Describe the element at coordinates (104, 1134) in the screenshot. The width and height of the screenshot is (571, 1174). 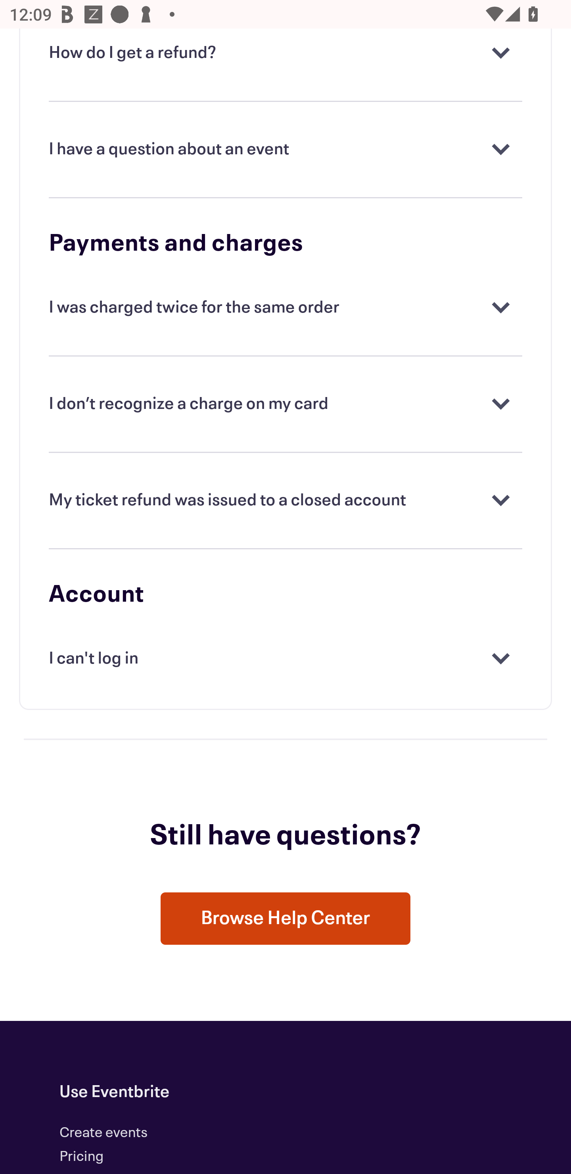
I see `Create events` at that location.